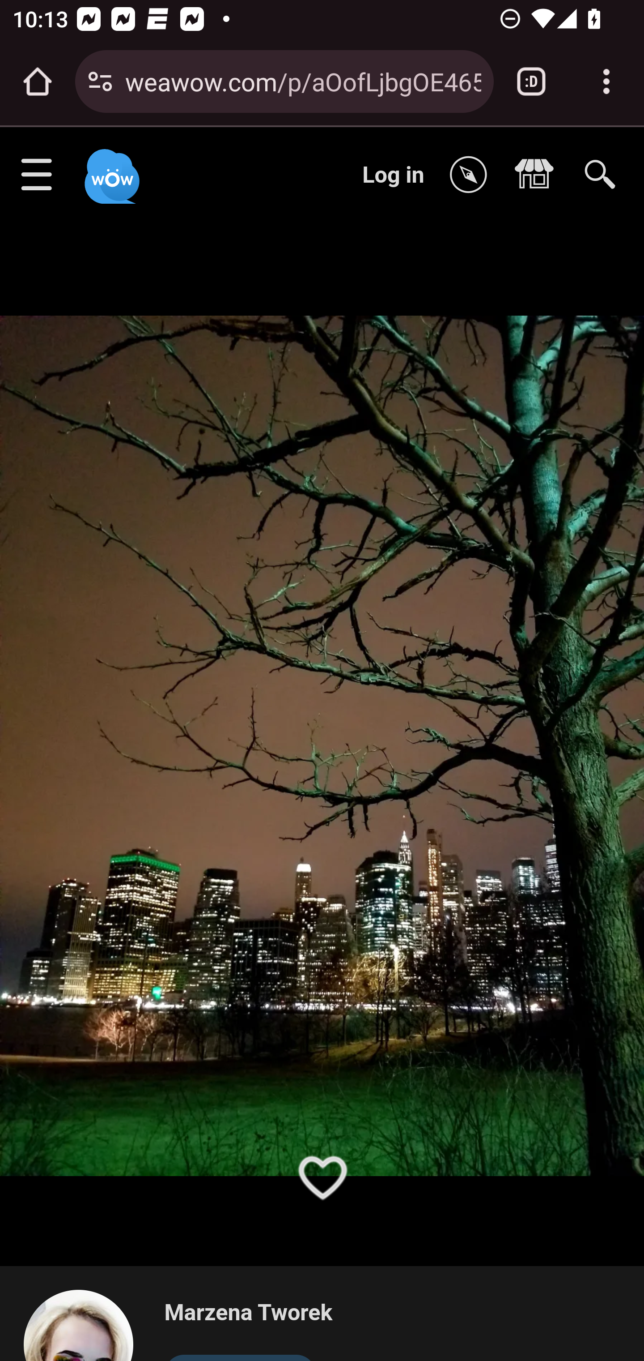 The image size is (644, 1361). I want to click on Connection is secure, so click(100, 81).